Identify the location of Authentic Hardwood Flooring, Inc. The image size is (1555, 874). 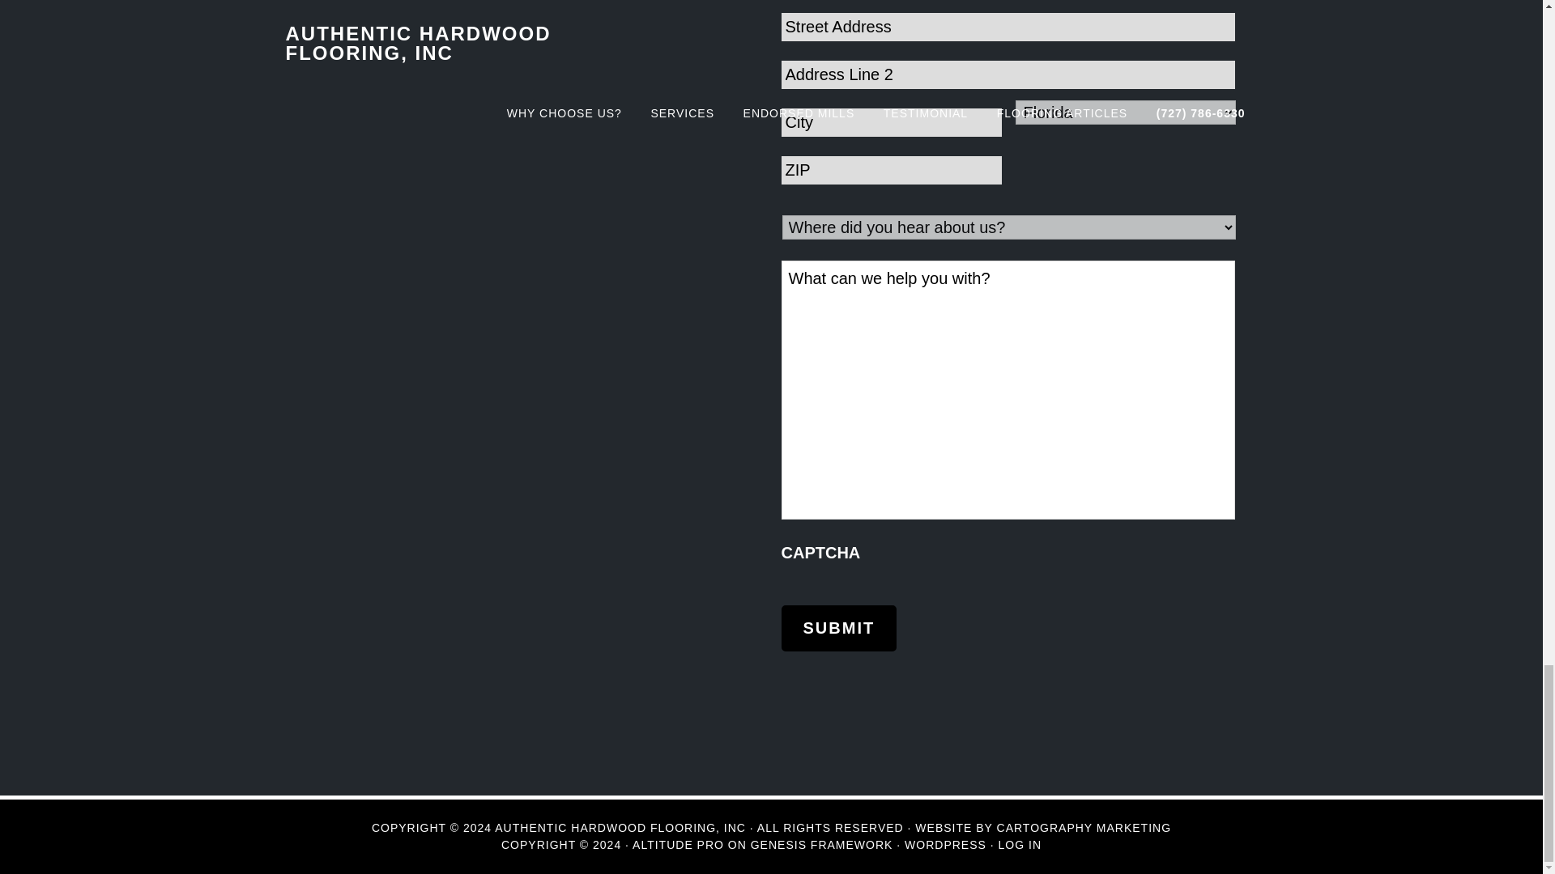
(620, 828).